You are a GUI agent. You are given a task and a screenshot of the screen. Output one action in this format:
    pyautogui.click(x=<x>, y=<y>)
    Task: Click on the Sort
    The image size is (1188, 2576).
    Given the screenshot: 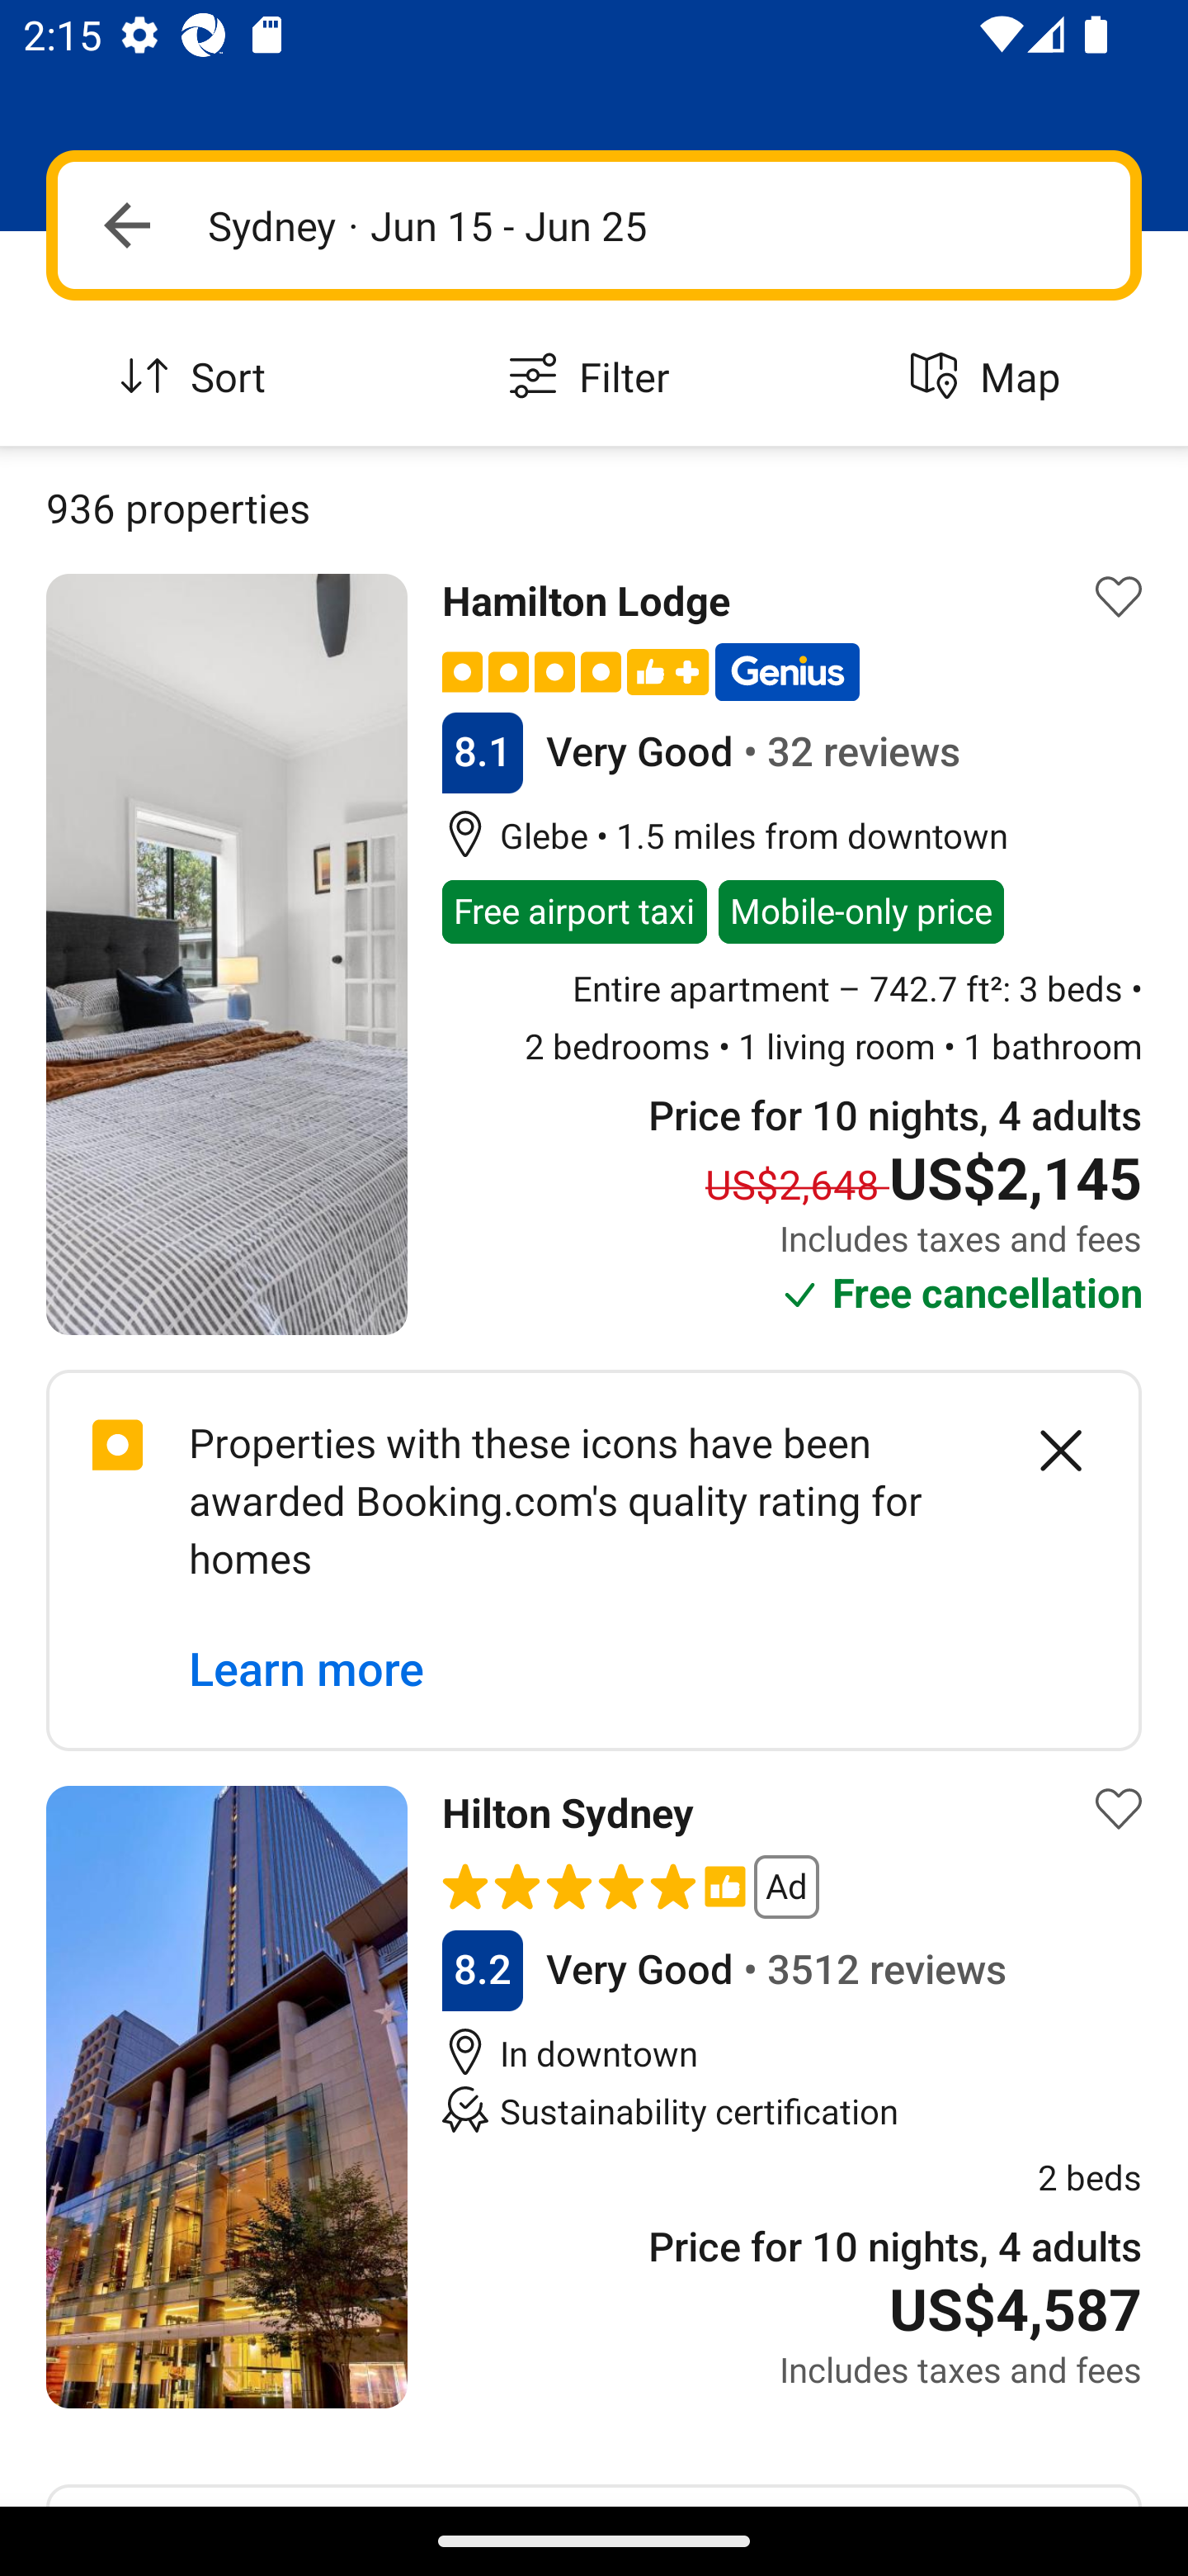 What is the action you would take?
    pyautogui.click(x=198, y=378)
    